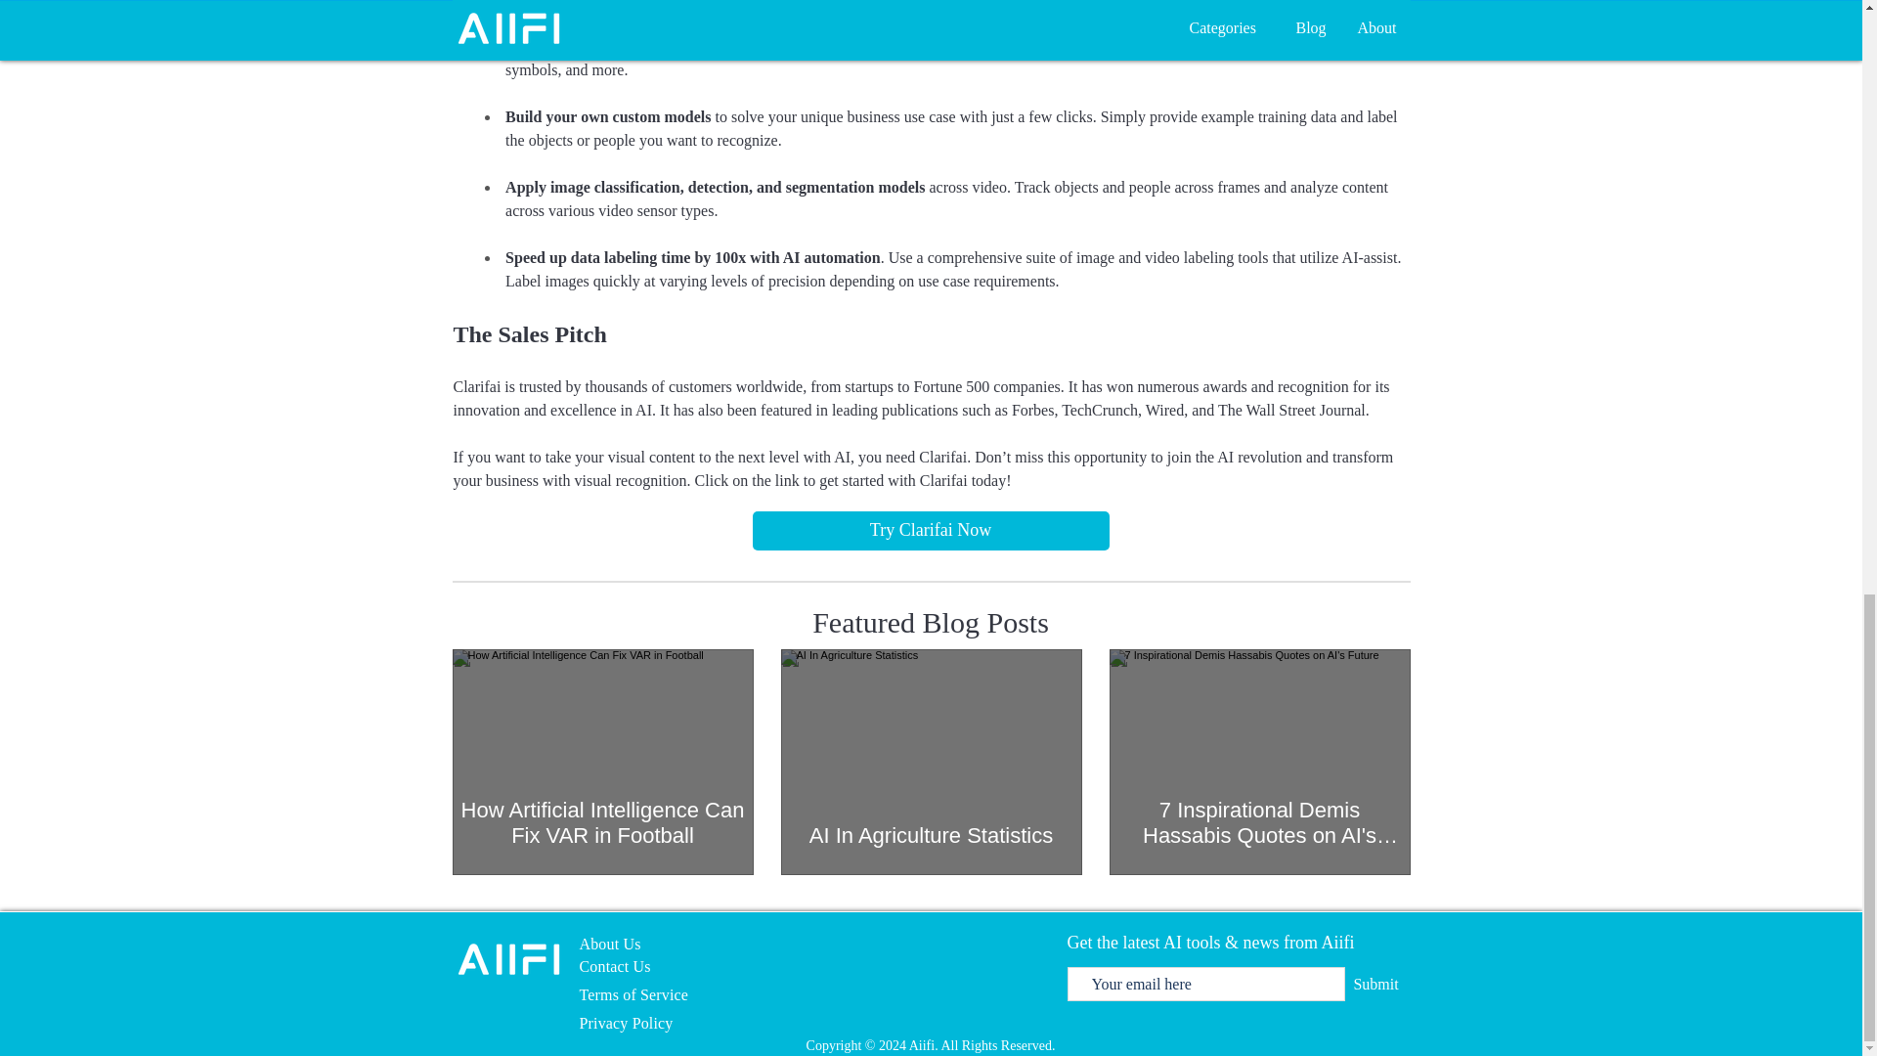 This screenshot has width=1877, height=1056. Describe the element at coordinates (625, 1023) in the screenshot. I see `Privacy Policy` at that location.